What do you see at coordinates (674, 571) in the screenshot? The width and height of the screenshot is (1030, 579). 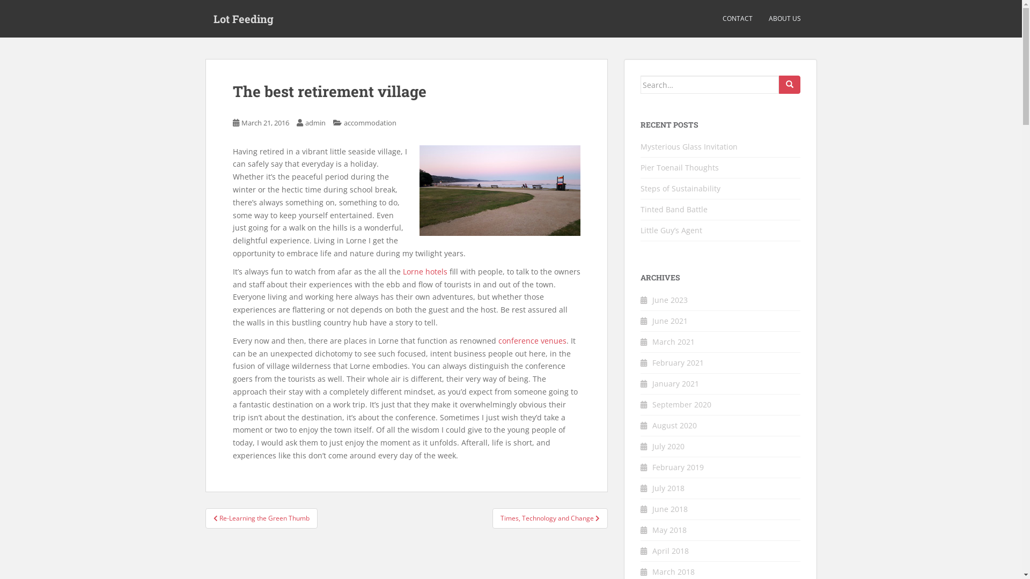 I see `March 2018` at bounding box center [674, 571].